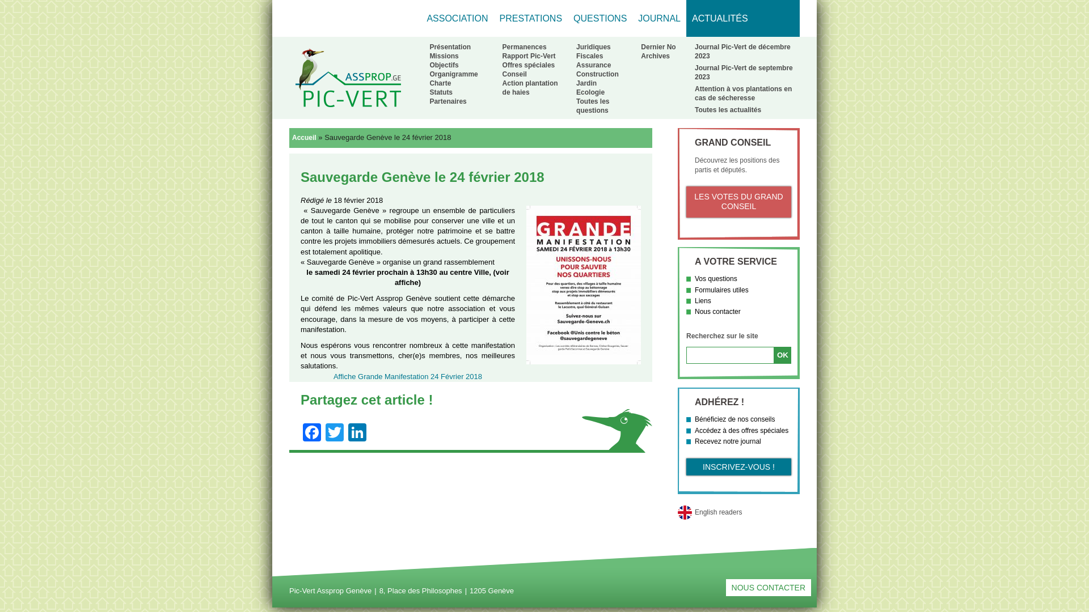  Describe the element at coordinates (586, 83) in the screenshot. I see `Jardin` at that location.